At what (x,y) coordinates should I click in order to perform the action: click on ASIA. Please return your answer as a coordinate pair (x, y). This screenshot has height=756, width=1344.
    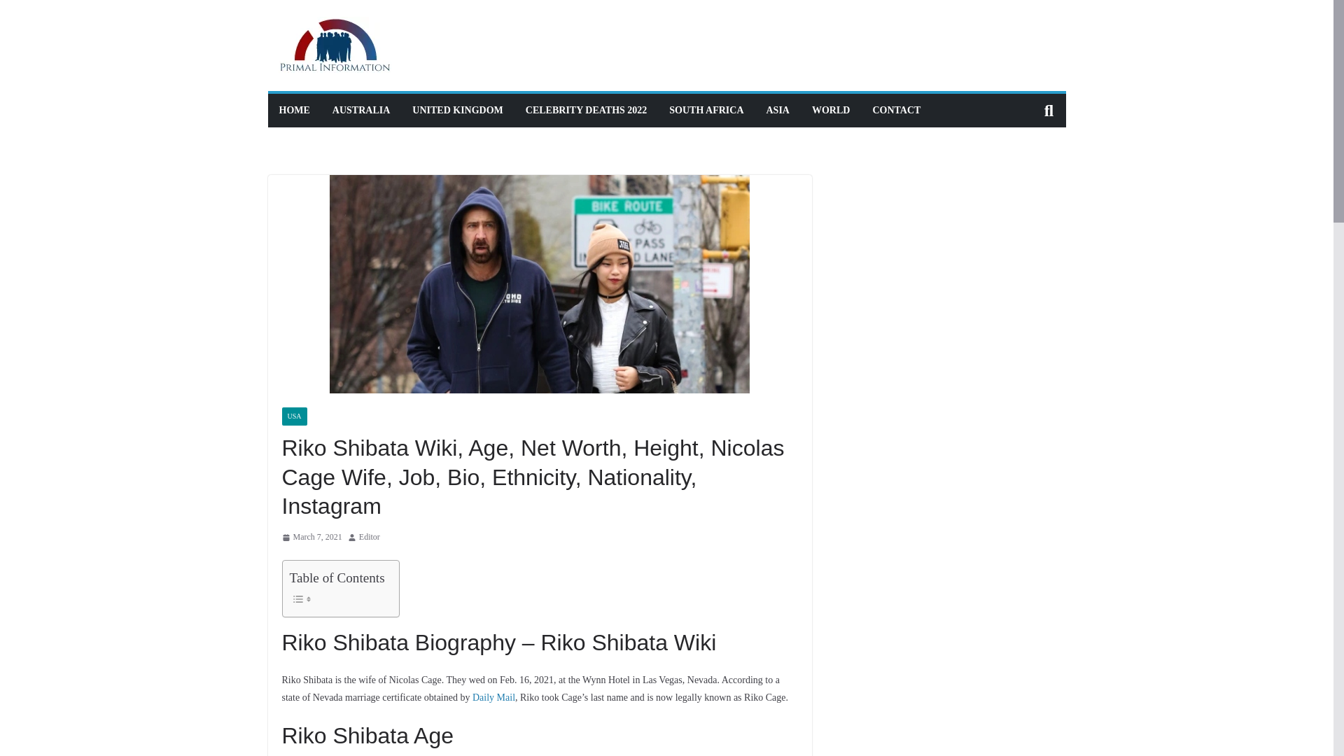
    Looking at the image, I should click on (777, 110).